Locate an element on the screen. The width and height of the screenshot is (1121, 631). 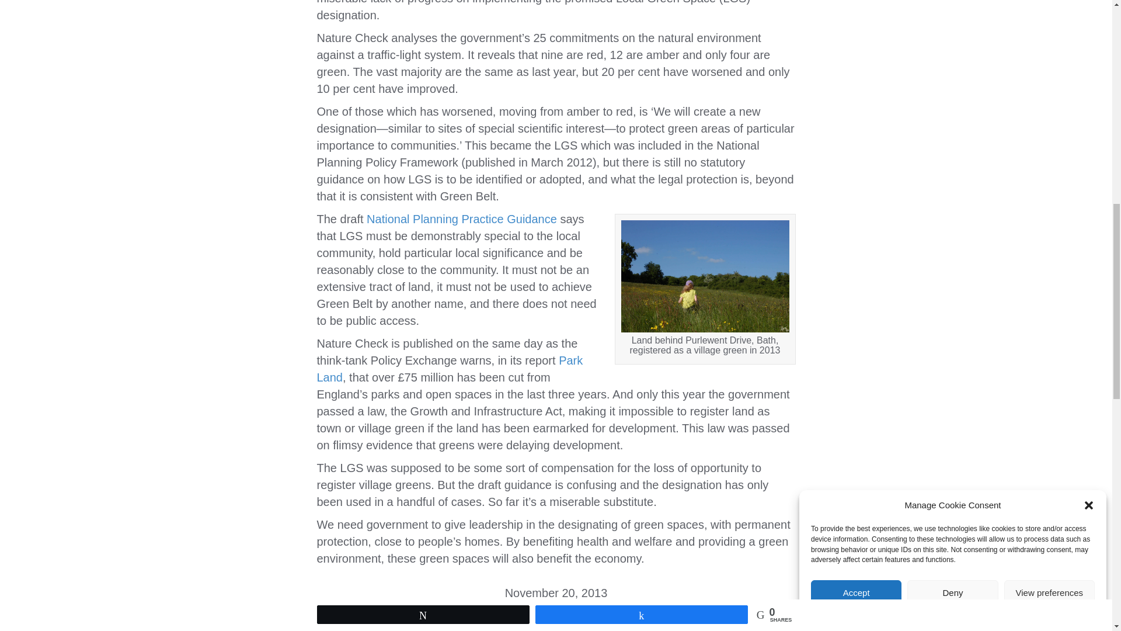
Accept is located at coordinates (856, 172).